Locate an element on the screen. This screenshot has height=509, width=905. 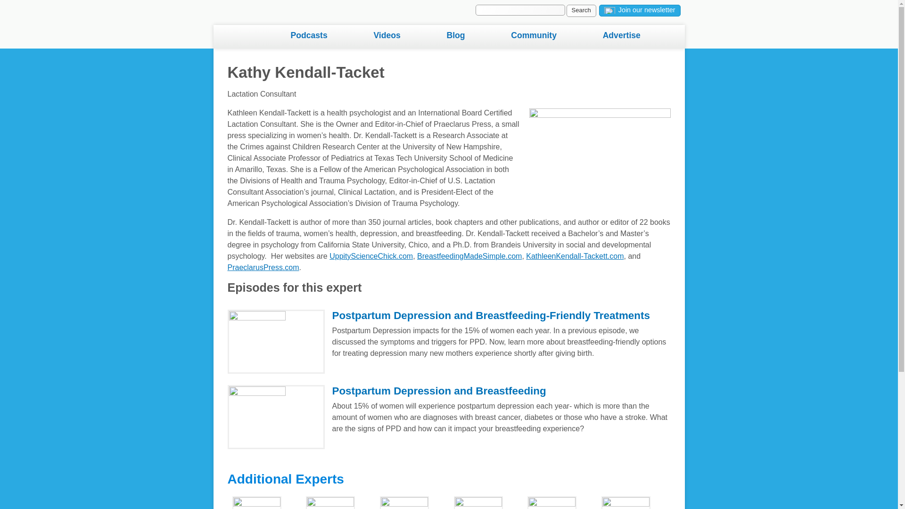
UppityScienceChick.com is located at coordinates (370, 255).